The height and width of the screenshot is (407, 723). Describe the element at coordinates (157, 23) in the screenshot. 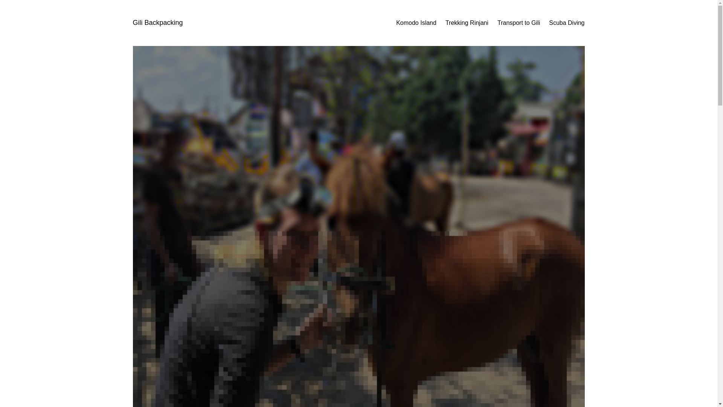

I see `Gili Backpacking` at that location.